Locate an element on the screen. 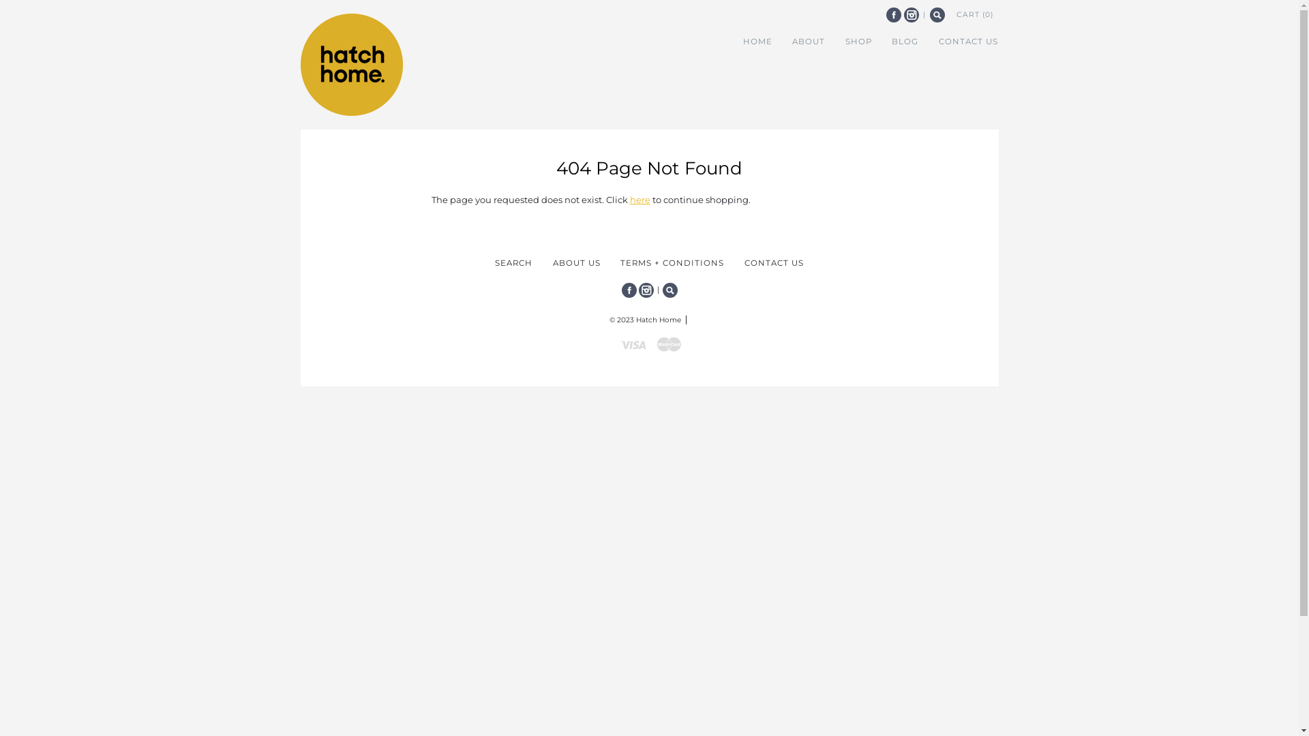 This screenshot has height=736, width=1309. TERMS + CONDITIONS is located at coordinates (672, 263).